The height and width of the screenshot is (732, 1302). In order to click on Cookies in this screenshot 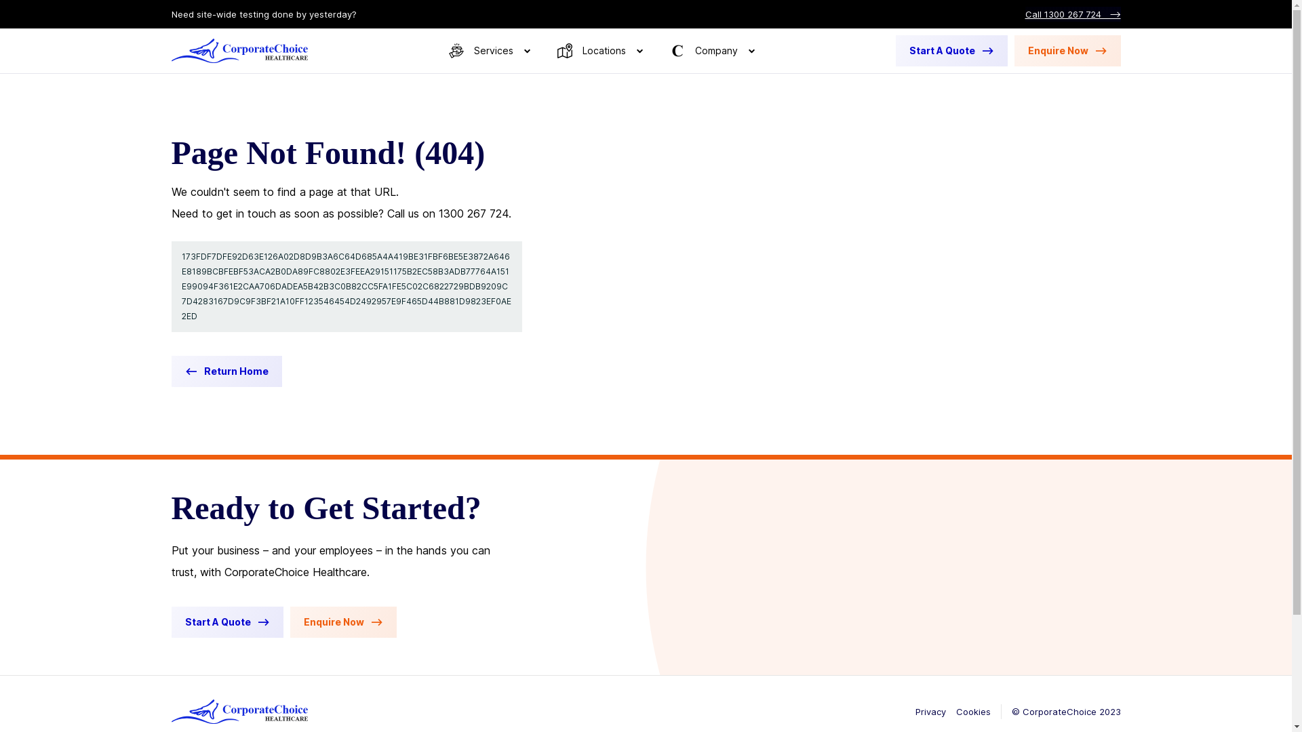, I will do `click(974, 712)`.